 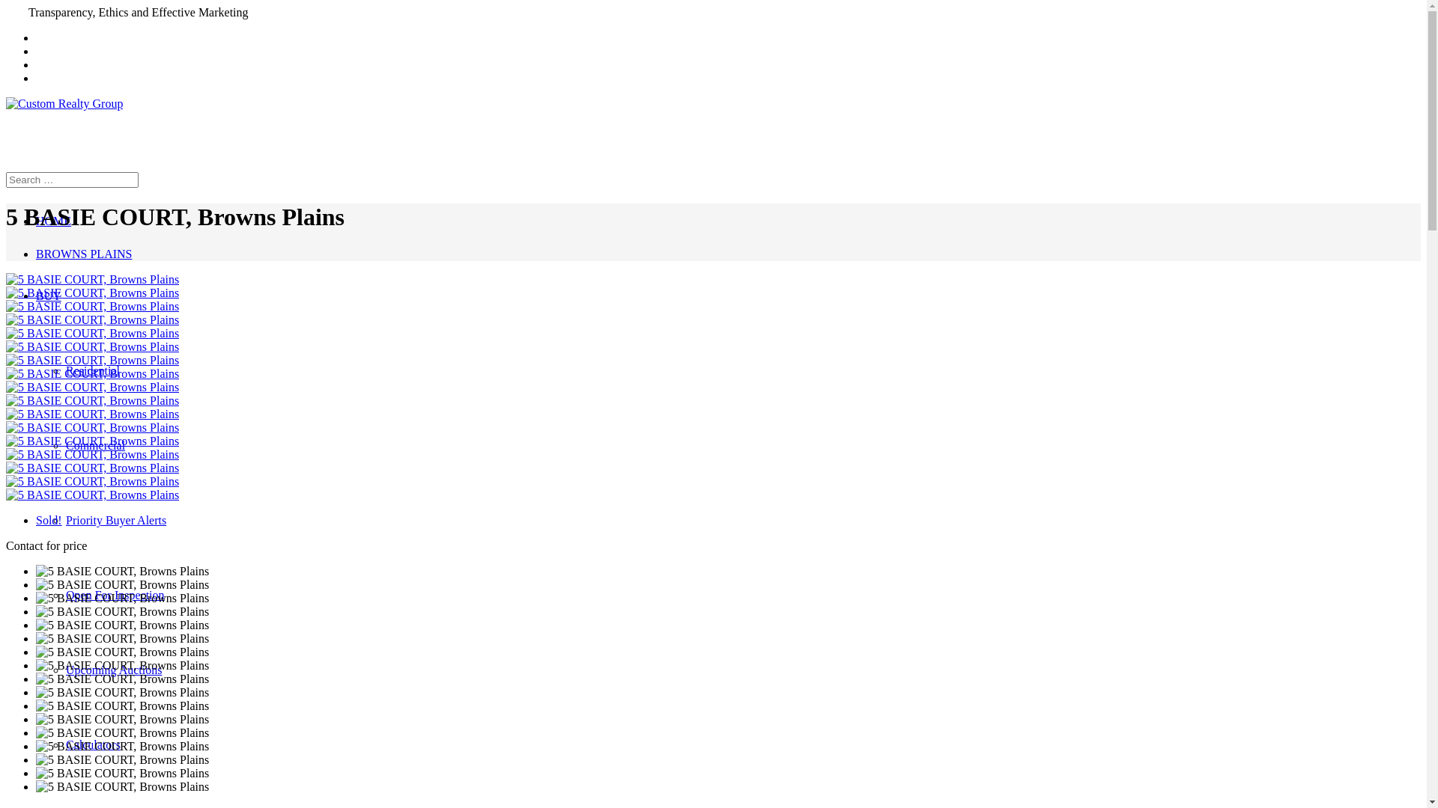 I want to click on Priority Buyer Alerts, so click(x=116, y=521).